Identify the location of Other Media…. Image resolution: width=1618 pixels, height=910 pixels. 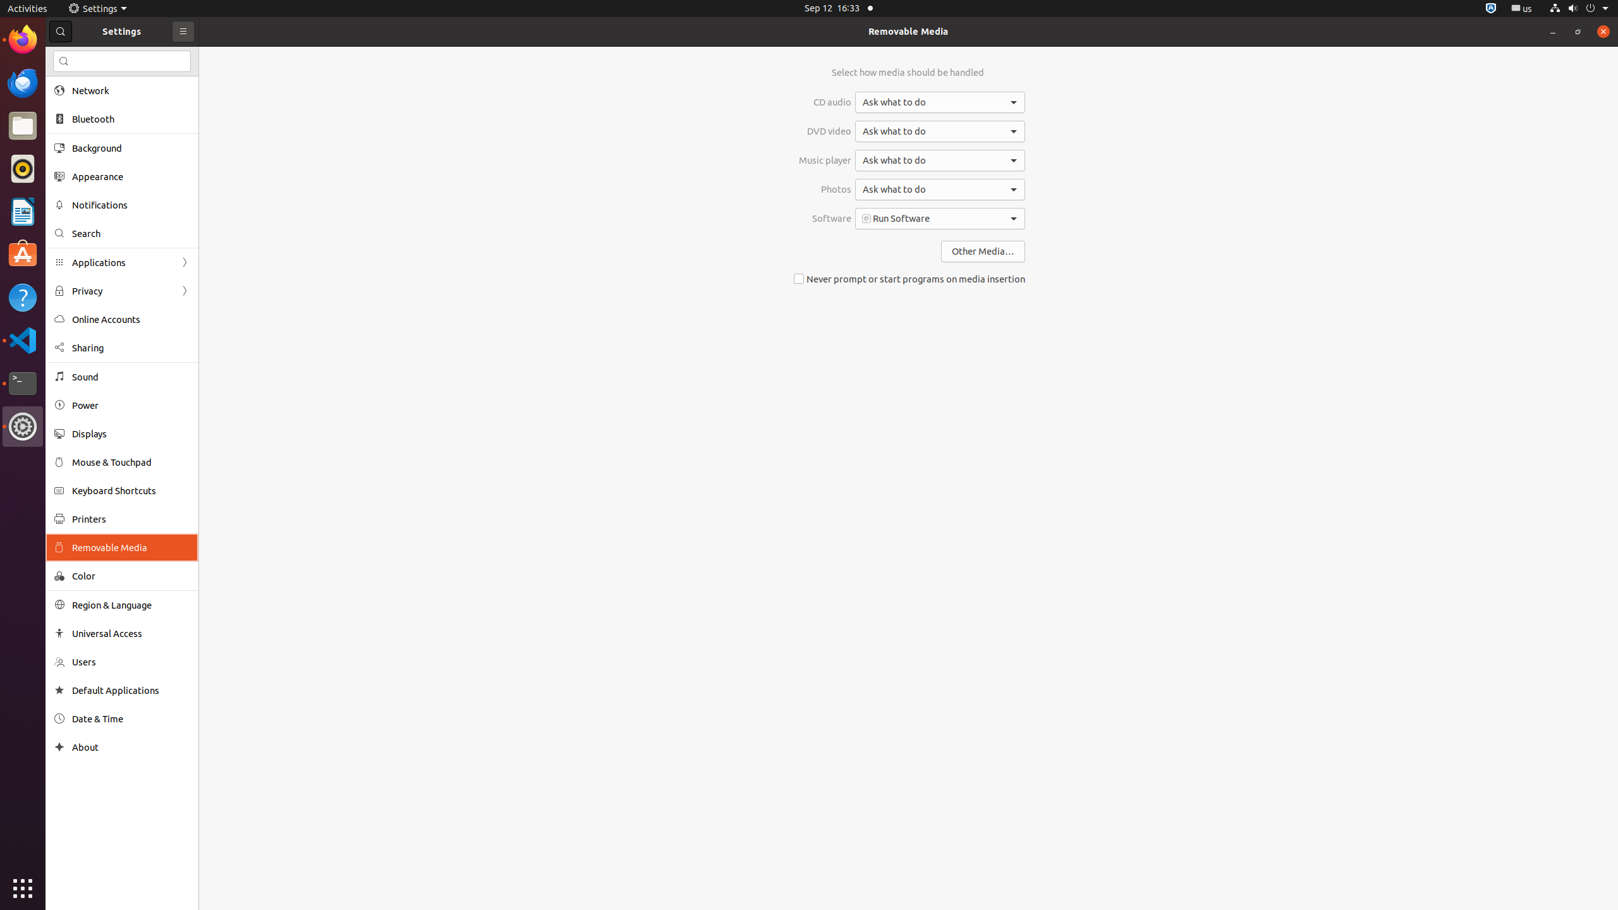
(983, 252).